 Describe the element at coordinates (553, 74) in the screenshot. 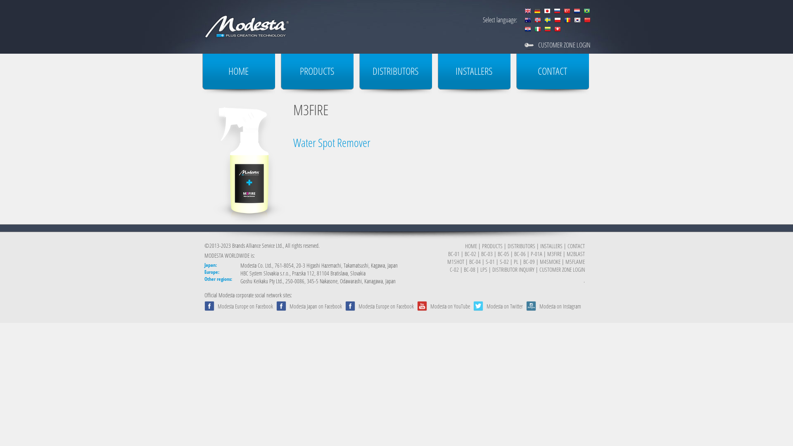

I see `CONTACT` at that location.